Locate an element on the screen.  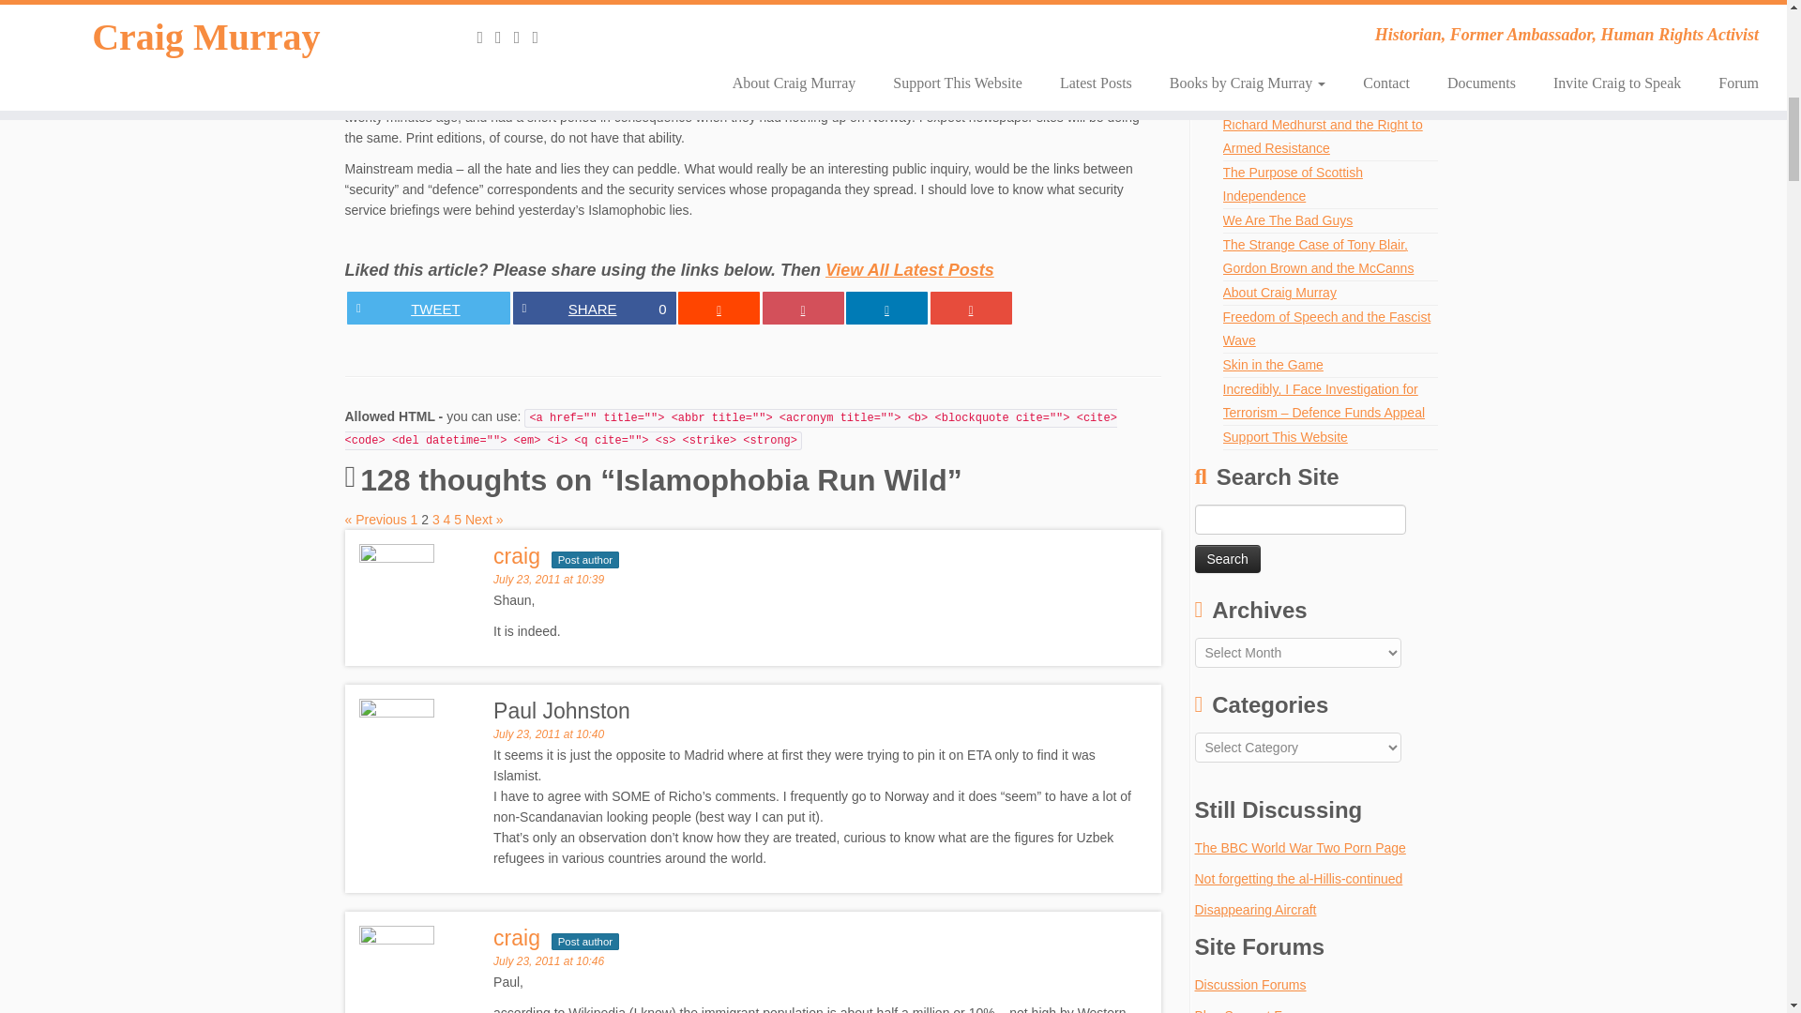
Submit to Reddit is located at coordinates (719, 308).